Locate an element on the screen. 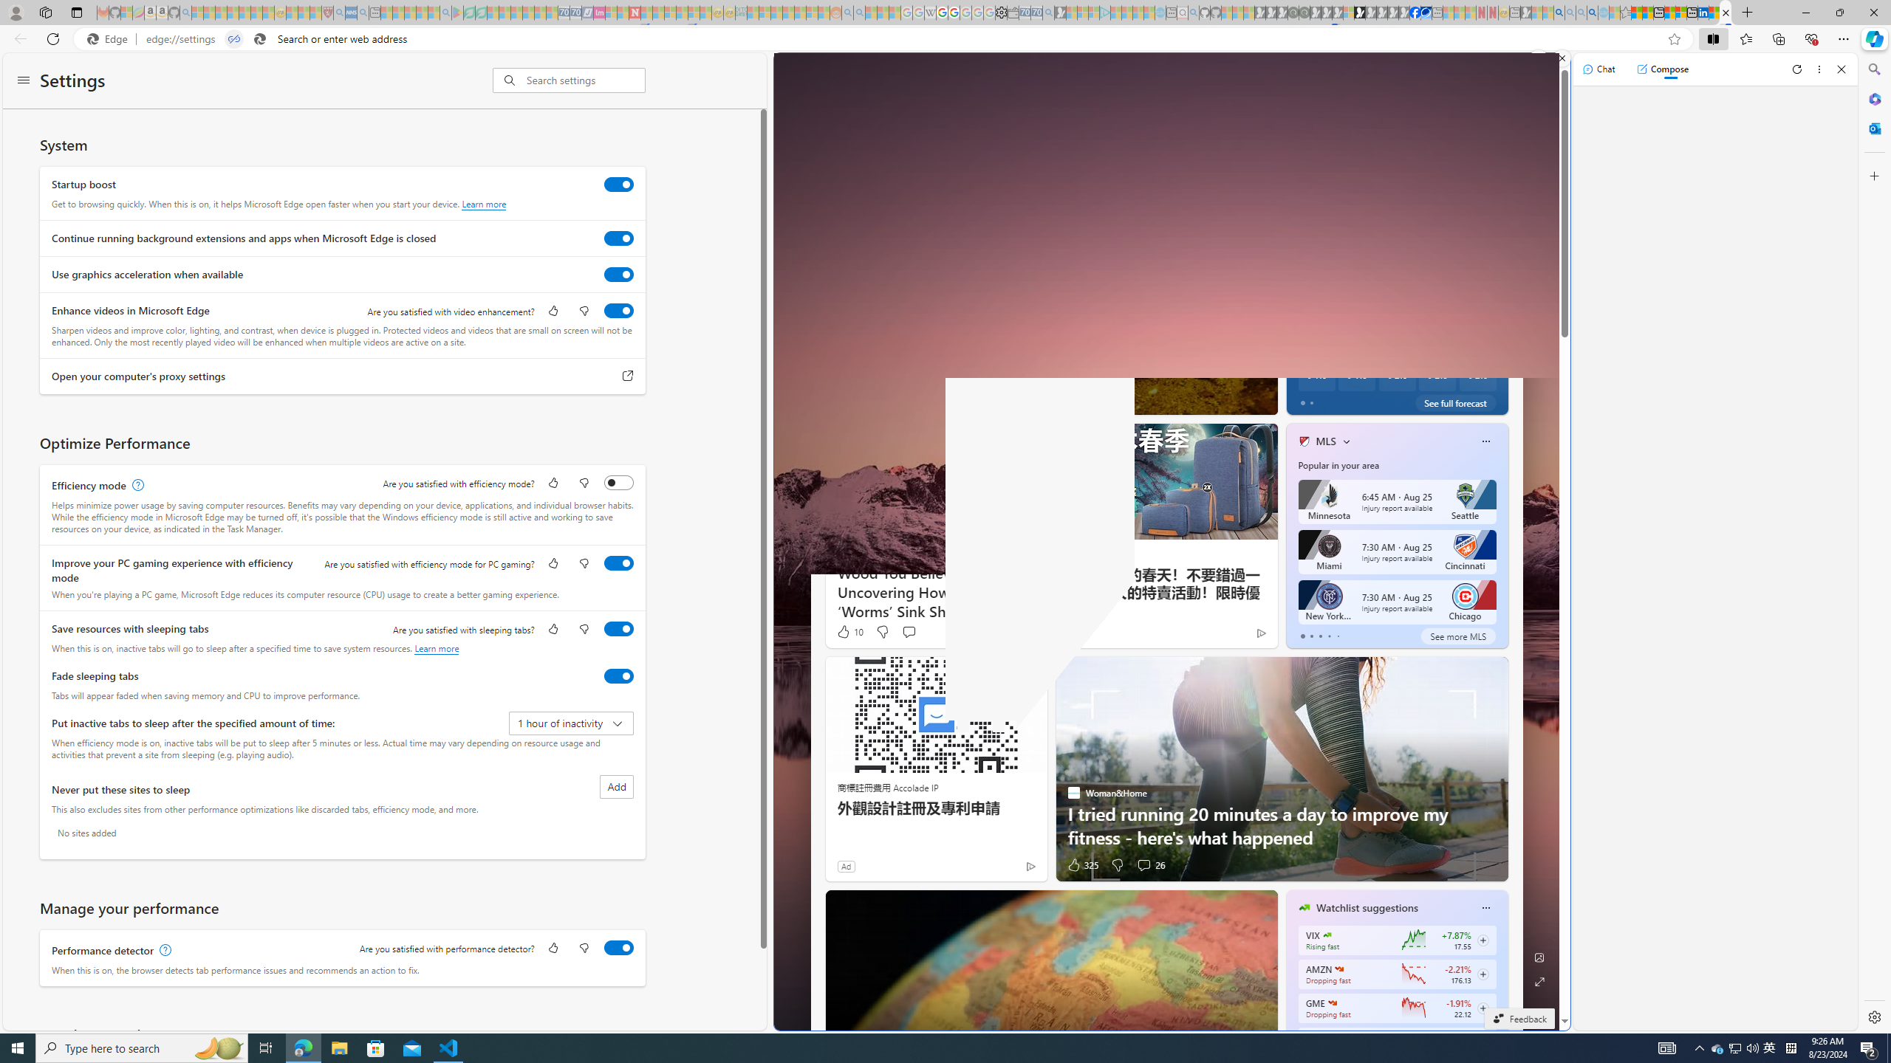  Performance detector is located at coordinates (619, 948).